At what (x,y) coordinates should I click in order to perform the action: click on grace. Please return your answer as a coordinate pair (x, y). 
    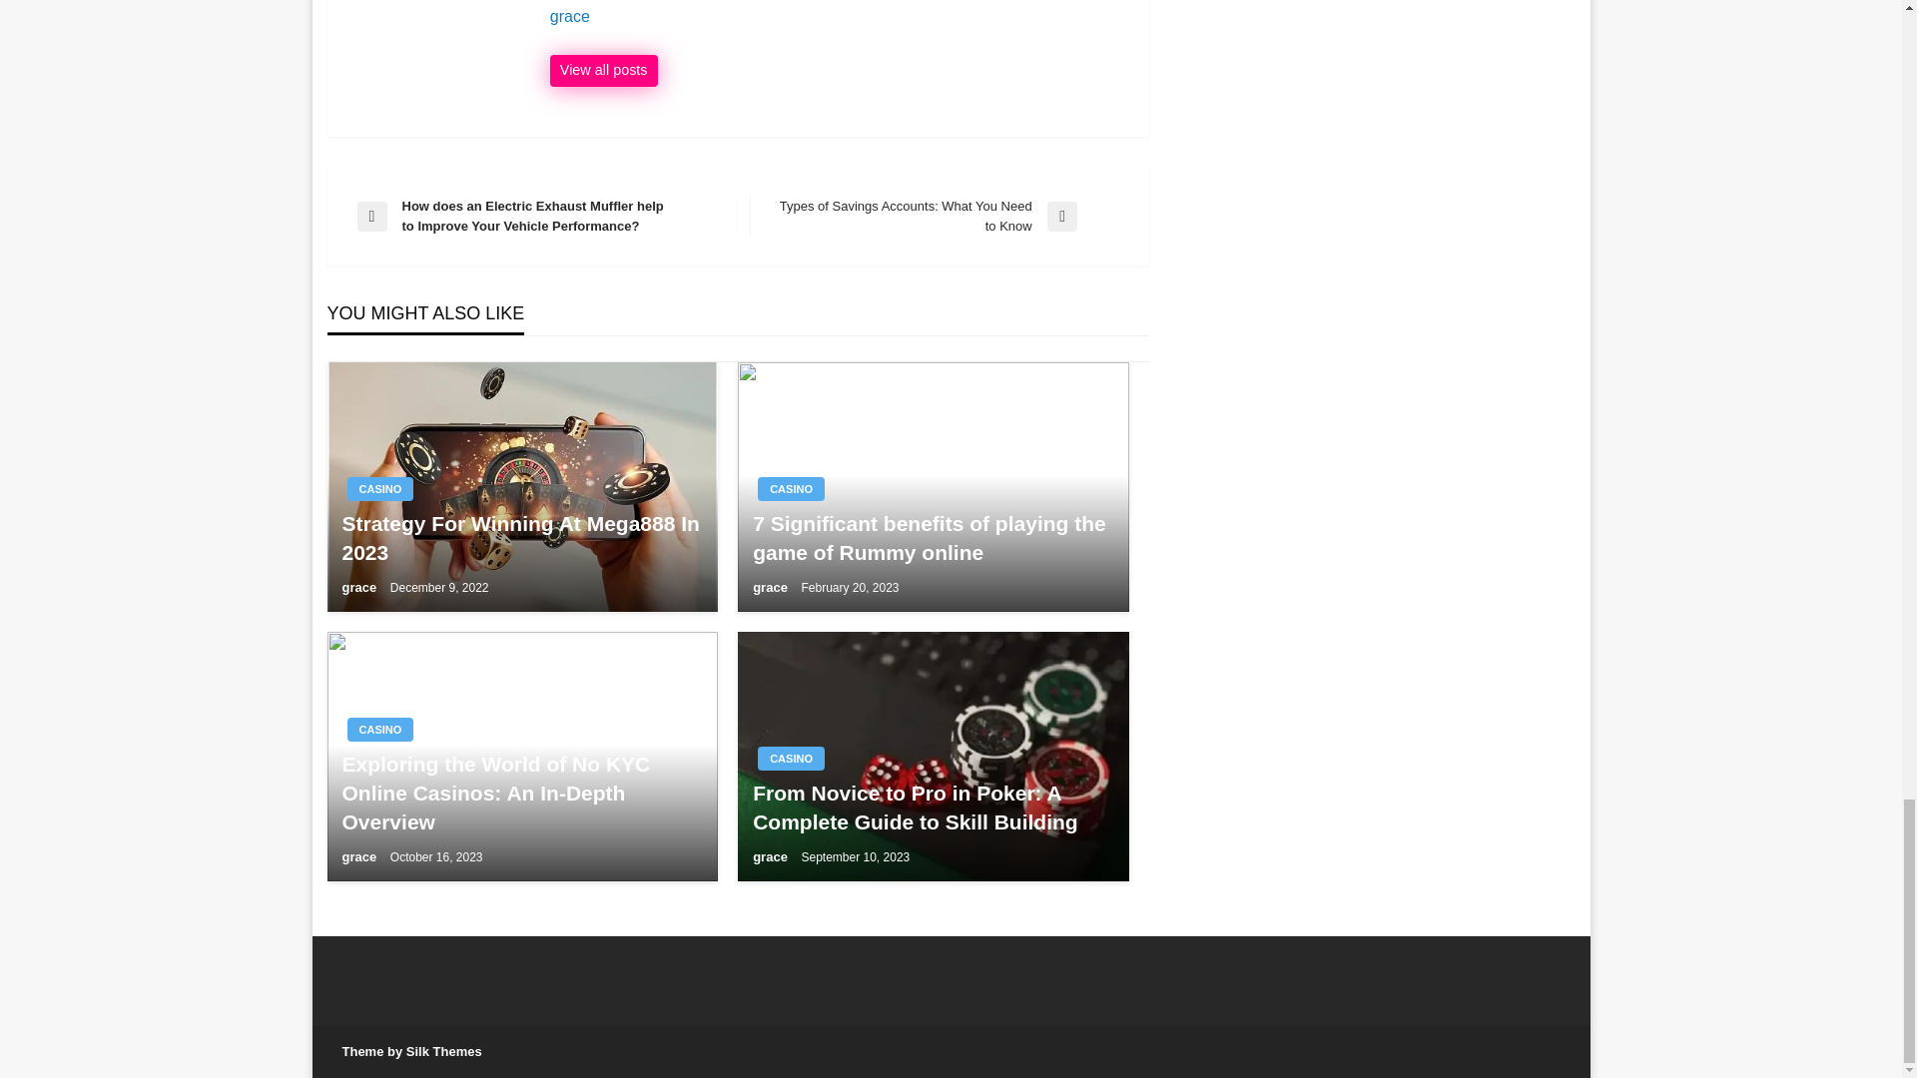
    Looking at the image, I should click on (839, 16).